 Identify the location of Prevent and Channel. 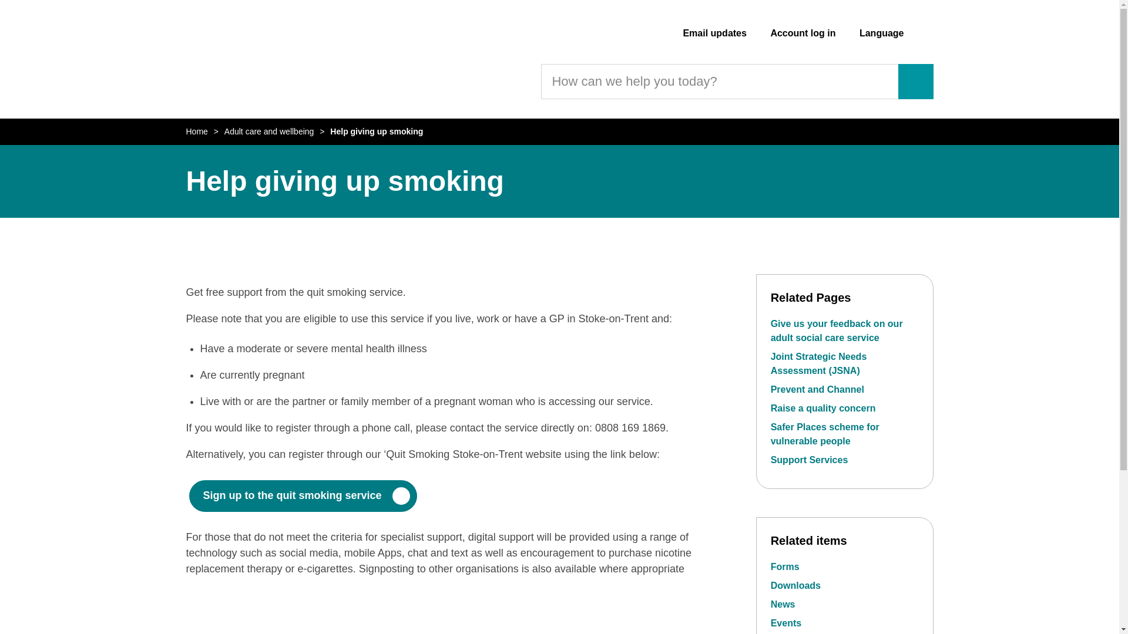
(817, 389).